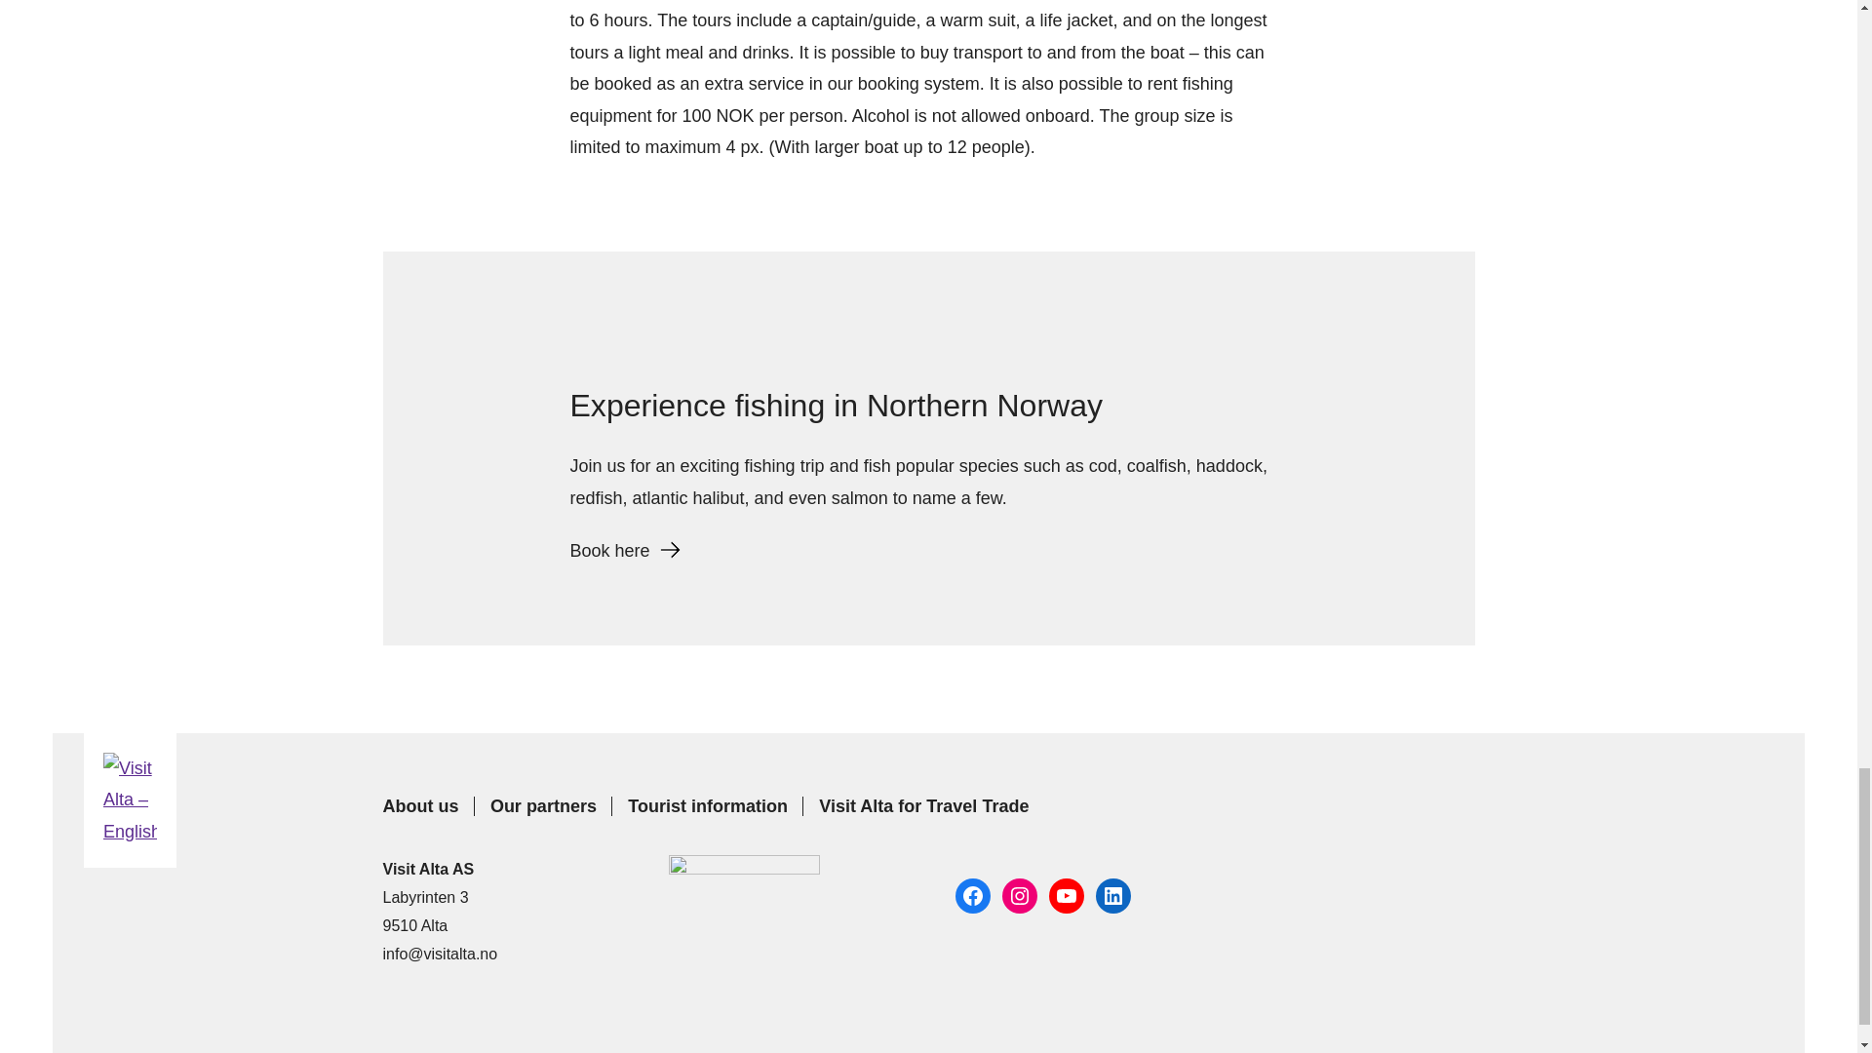 This screenshot has height=1053, width=1872. What do you see at coordinates (1019, 895) in the screenshot?
I see `Instagram` at bounding box center [1019, 895].